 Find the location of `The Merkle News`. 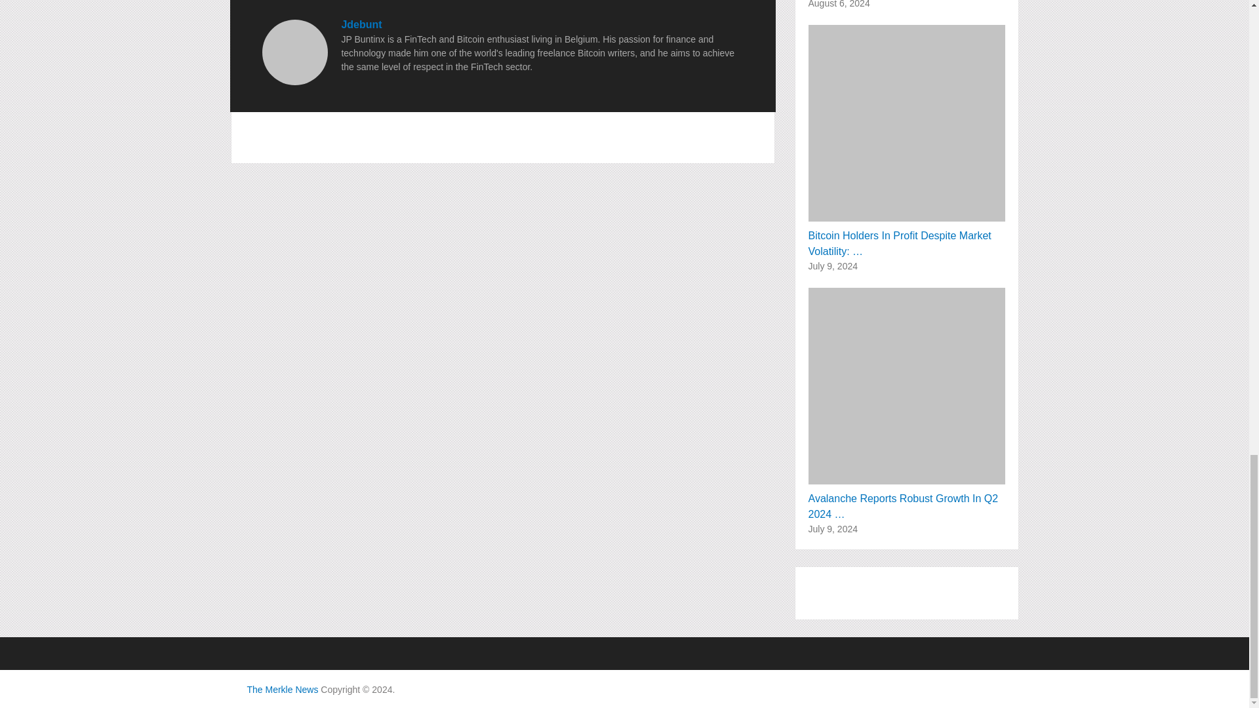

The Merkle News is located at coordinates (282, 690).